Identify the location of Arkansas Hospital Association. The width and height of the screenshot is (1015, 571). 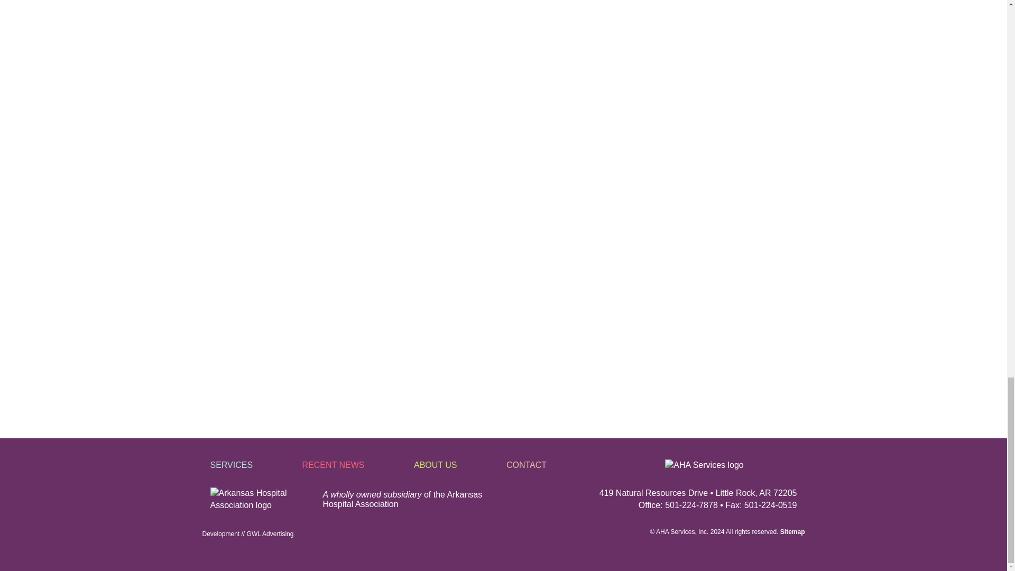
(402, 499).